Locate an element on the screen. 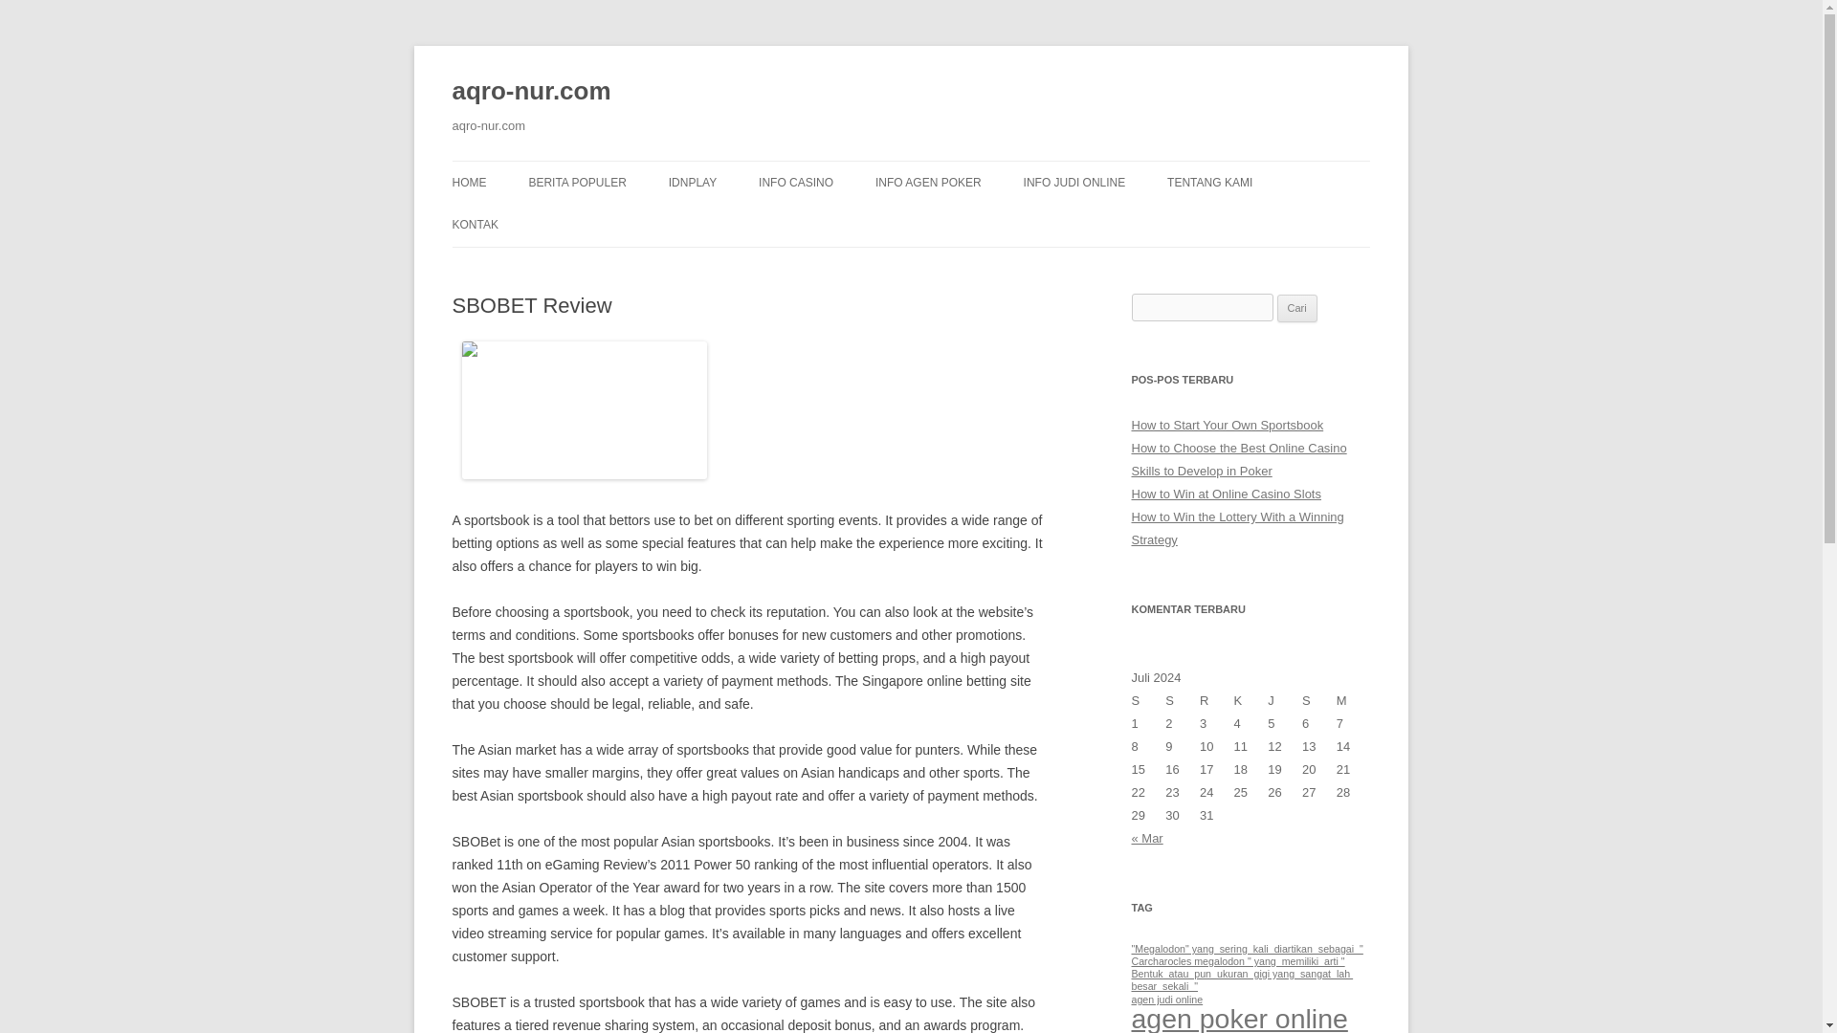  agen sbobet is located at coordinates (1206, 1031).